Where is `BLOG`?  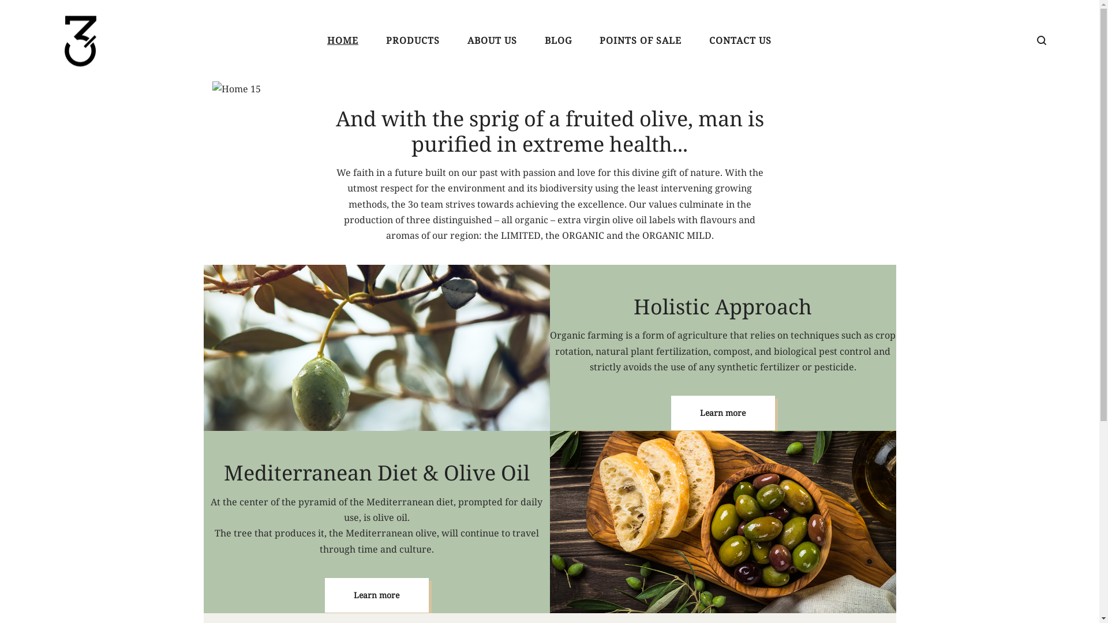
BLOG is located at coordinates (558, 40).